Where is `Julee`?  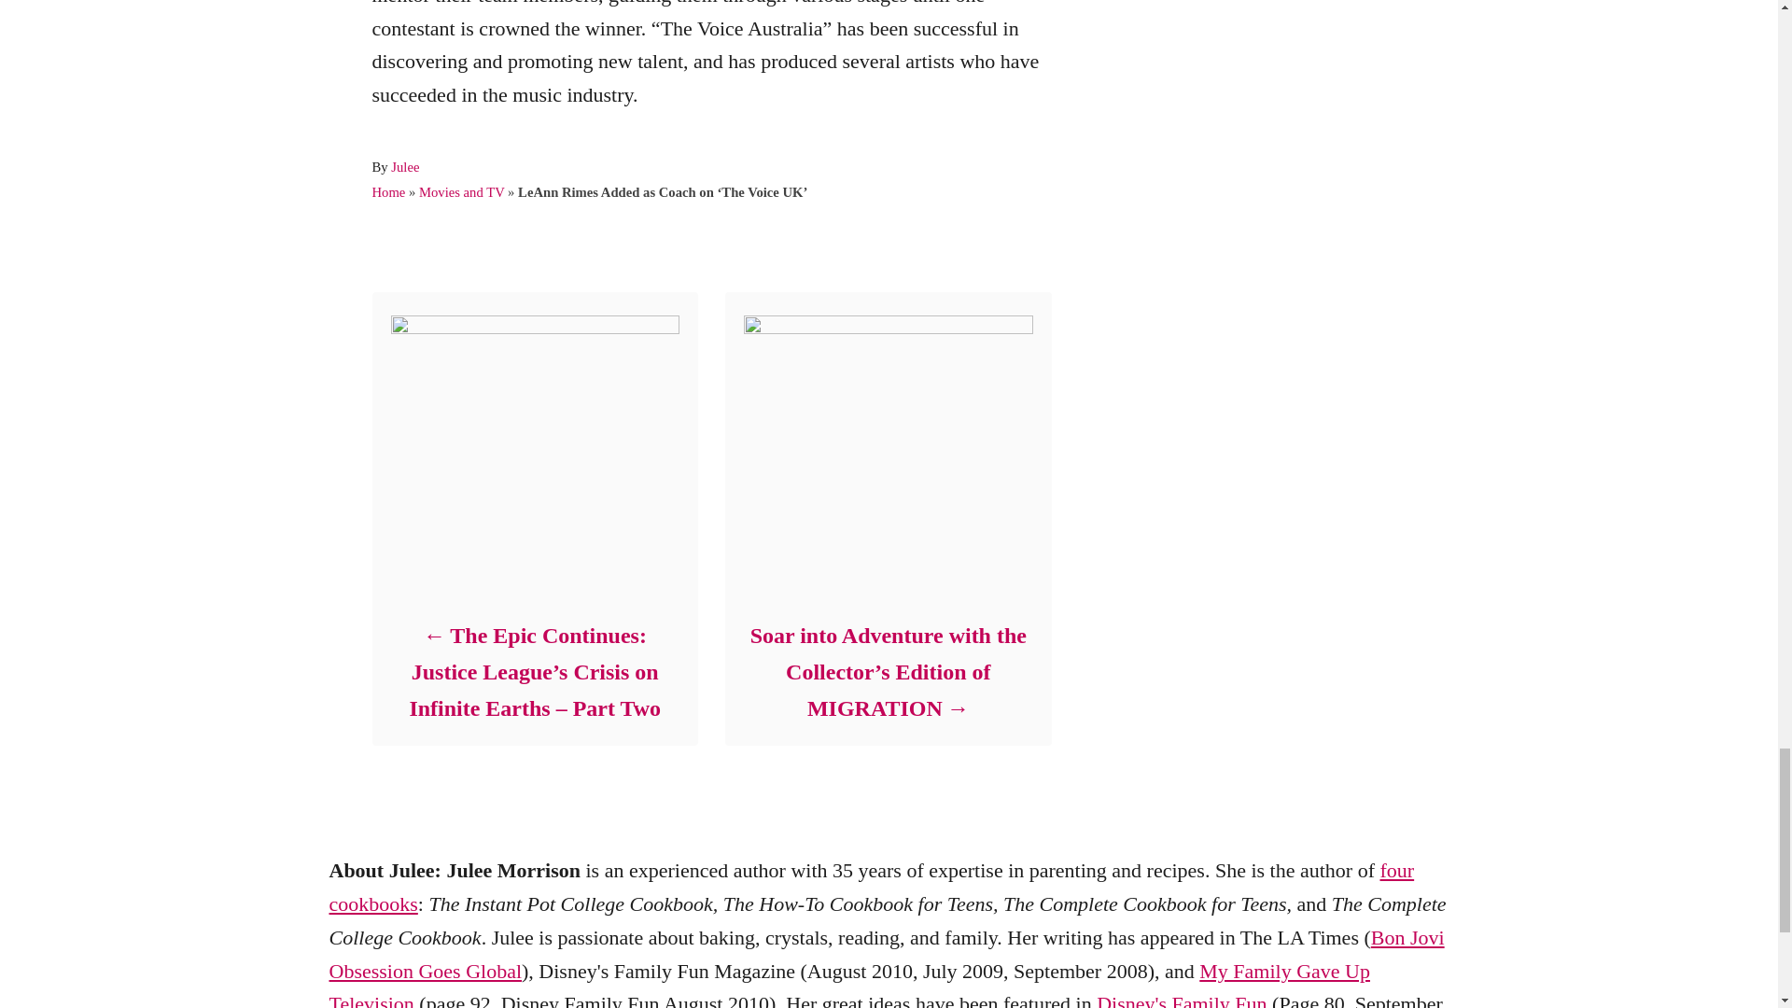 Julee is located at coordinates (405, 166).